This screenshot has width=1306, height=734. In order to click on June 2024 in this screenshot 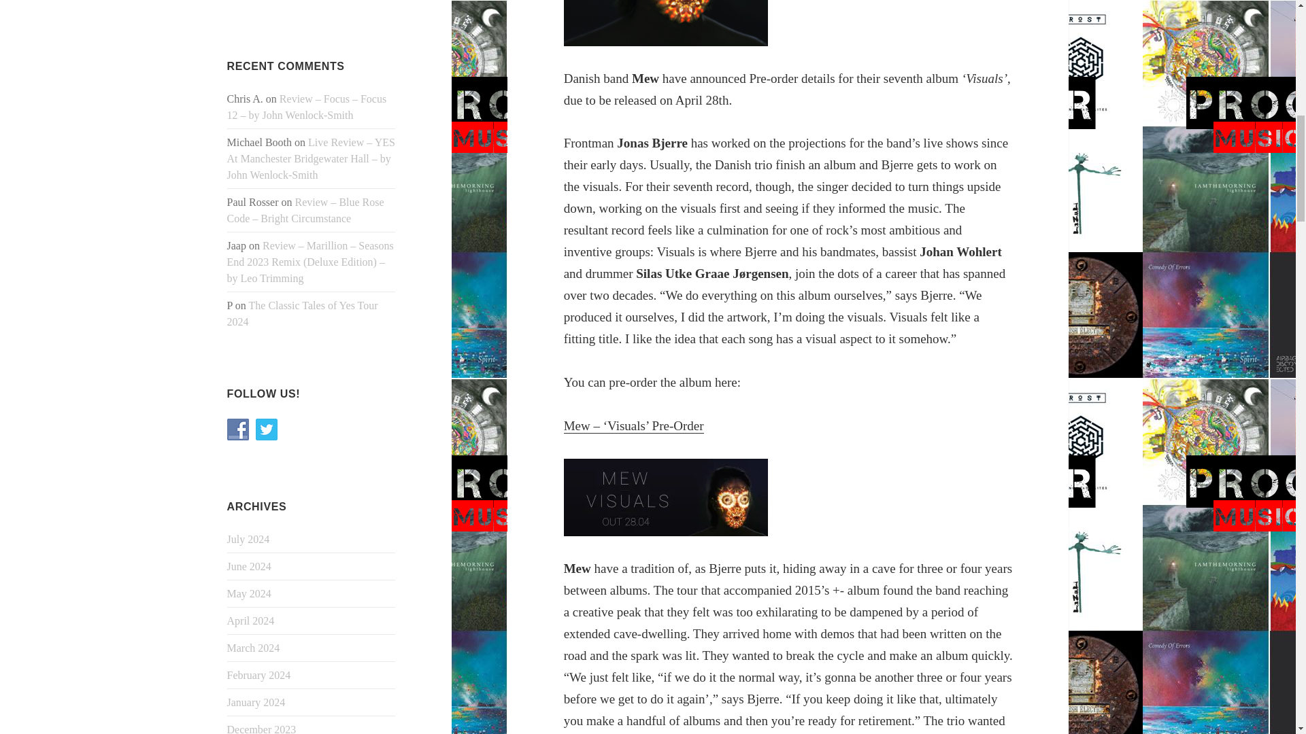, I will do `click(249, 567)`.